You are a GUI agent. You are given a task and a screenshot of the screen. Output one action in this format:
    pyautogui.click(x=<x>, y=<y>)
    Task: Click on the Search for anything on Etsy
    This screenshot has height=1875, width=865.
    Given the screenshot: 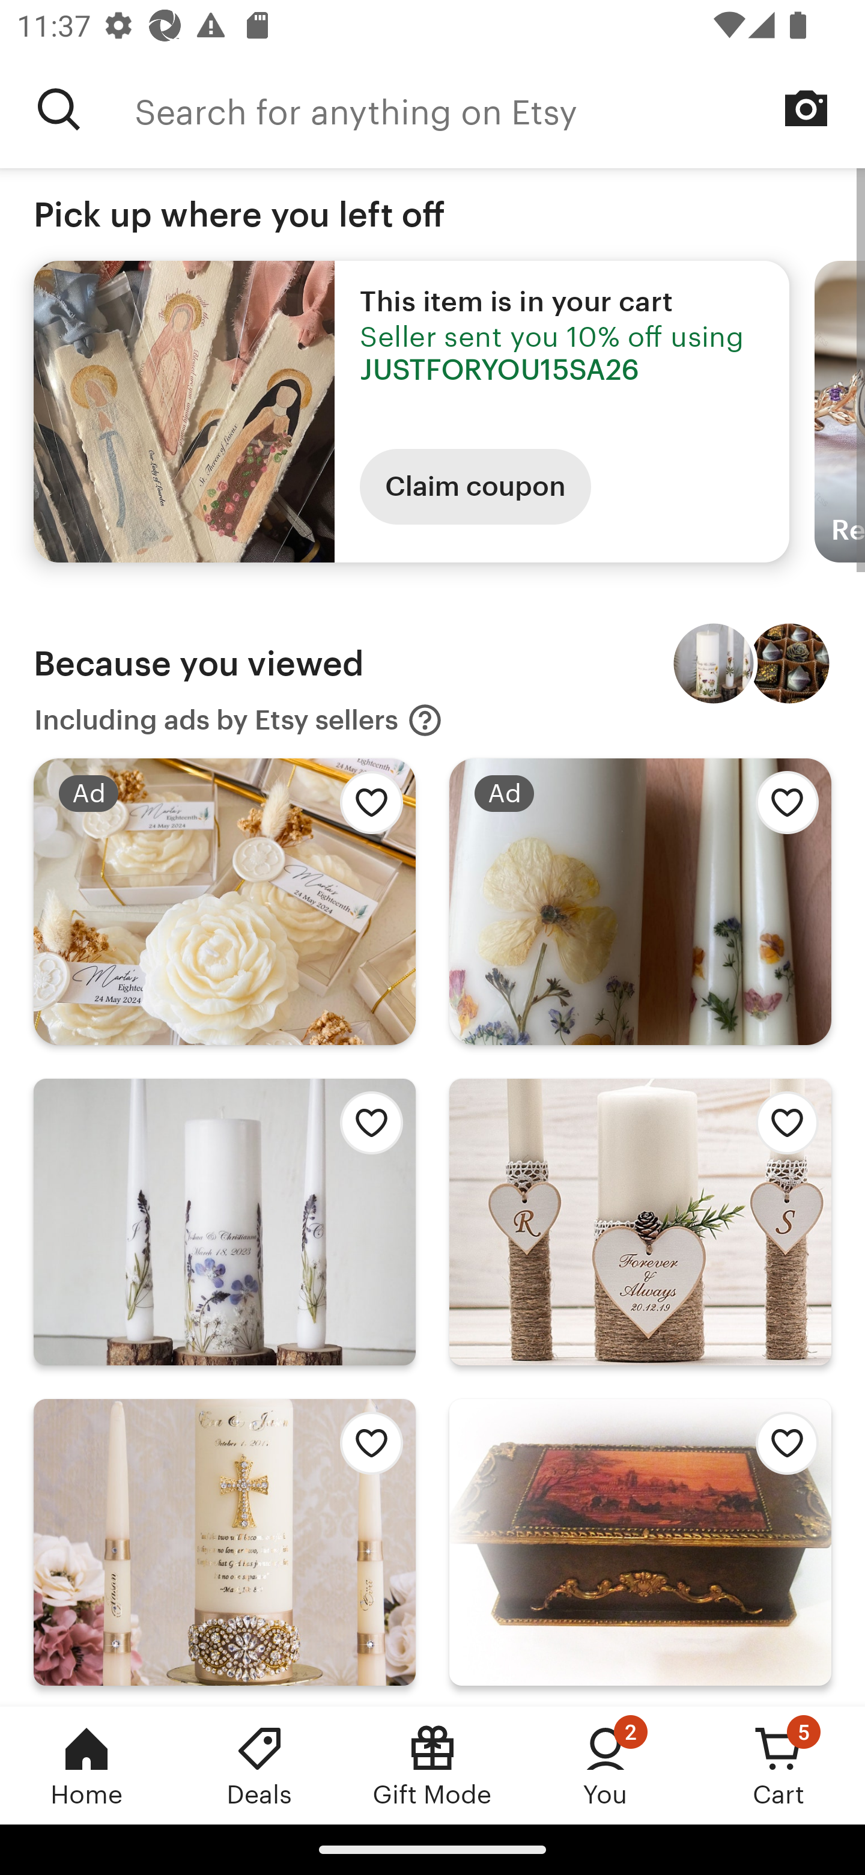 What is the action you would take?
    pyautogui.click(x=500, y=109)
    